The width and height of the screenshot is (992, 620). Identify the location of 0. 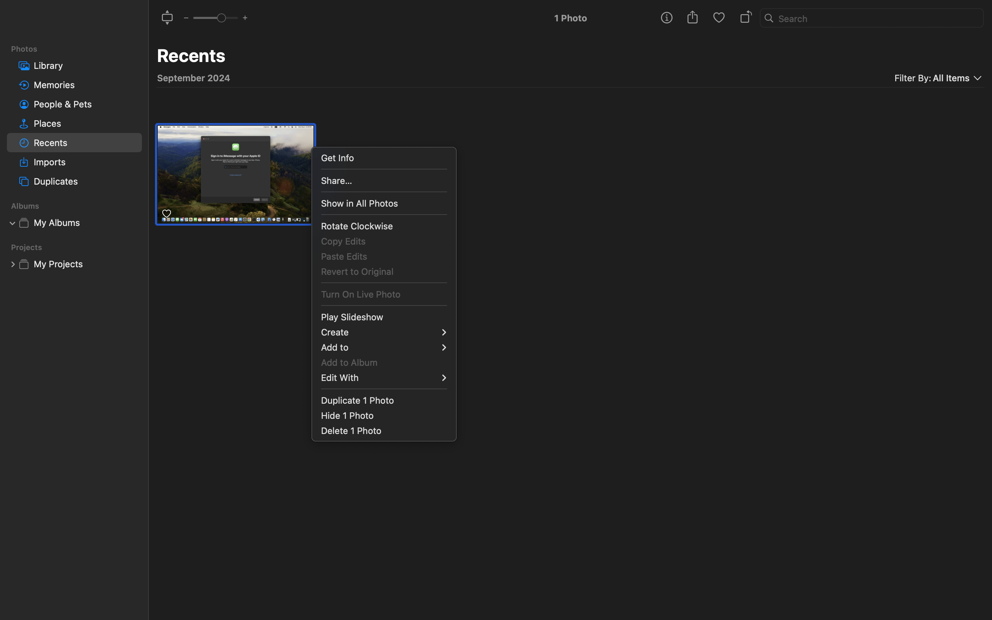
(13, 264).